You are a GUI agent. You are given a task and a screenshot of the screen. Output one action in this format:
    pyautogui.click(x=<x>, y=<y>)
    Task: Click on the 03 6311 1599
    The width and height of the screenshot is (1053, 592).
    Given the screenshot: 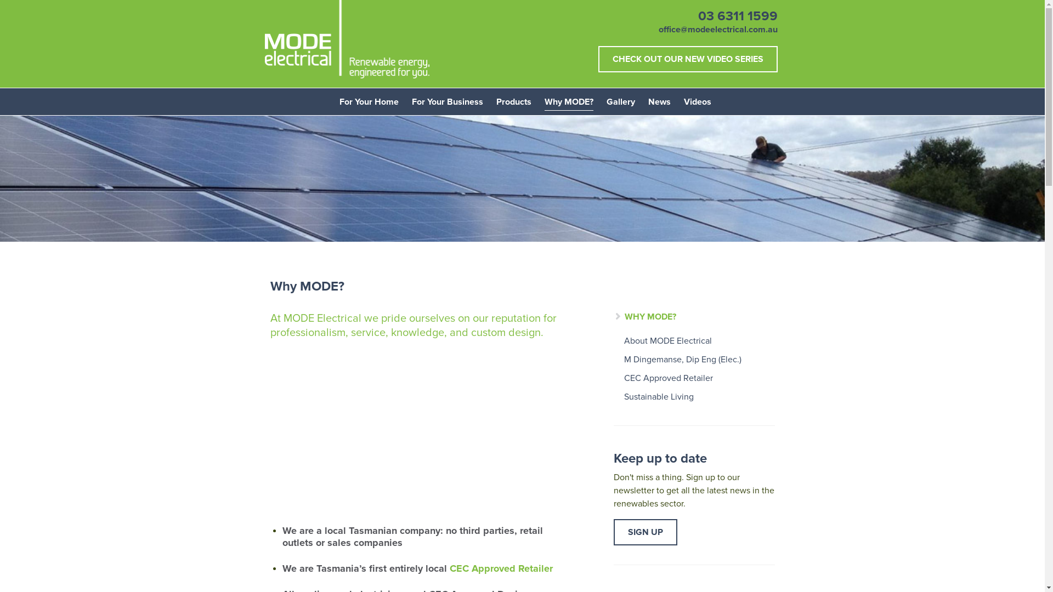 What is the action you would take?
    pyautogui.click(x=737, y=16)
    